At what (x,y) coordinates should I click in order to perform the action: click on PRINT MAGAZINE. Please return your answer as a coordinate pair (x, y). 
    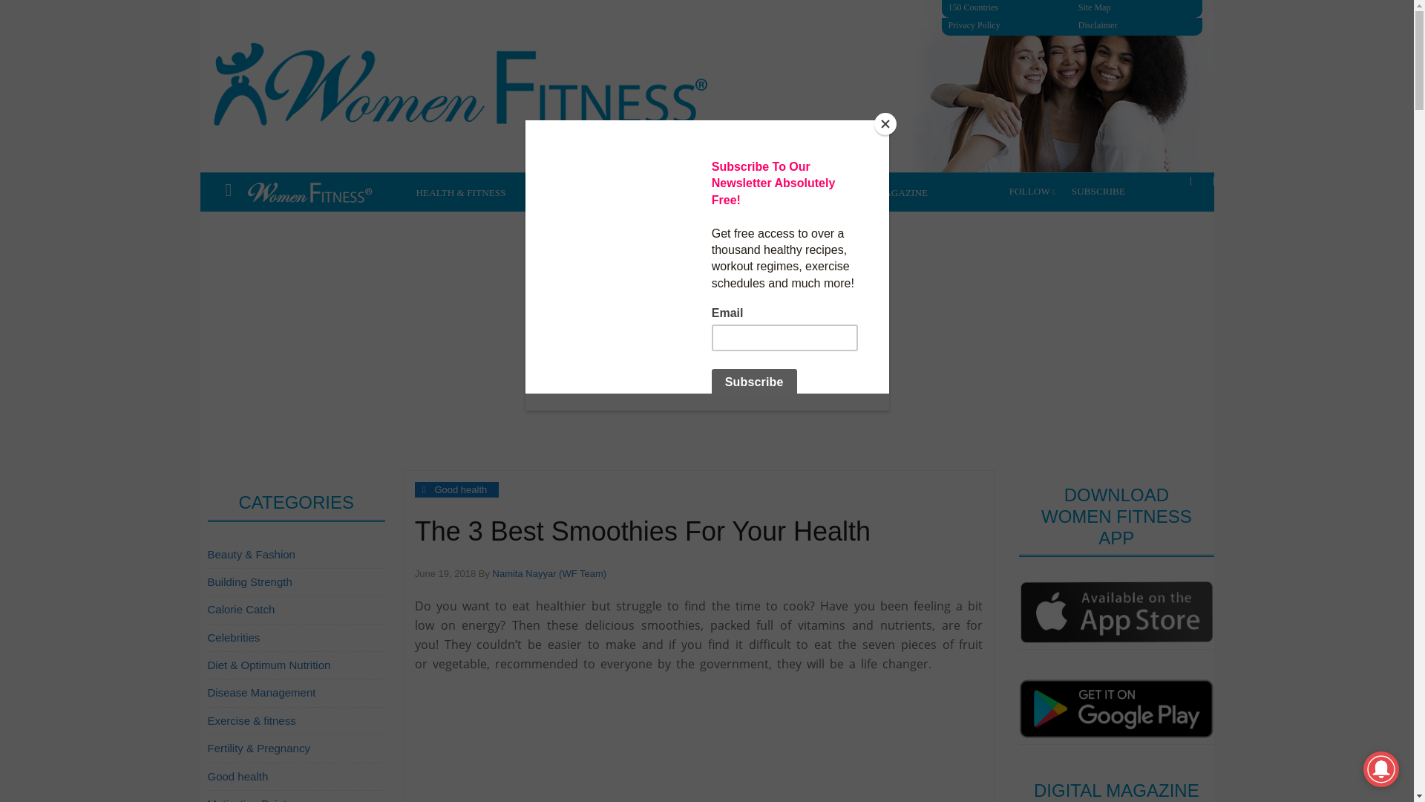
    Looking at the image, I should click on (887, 193).